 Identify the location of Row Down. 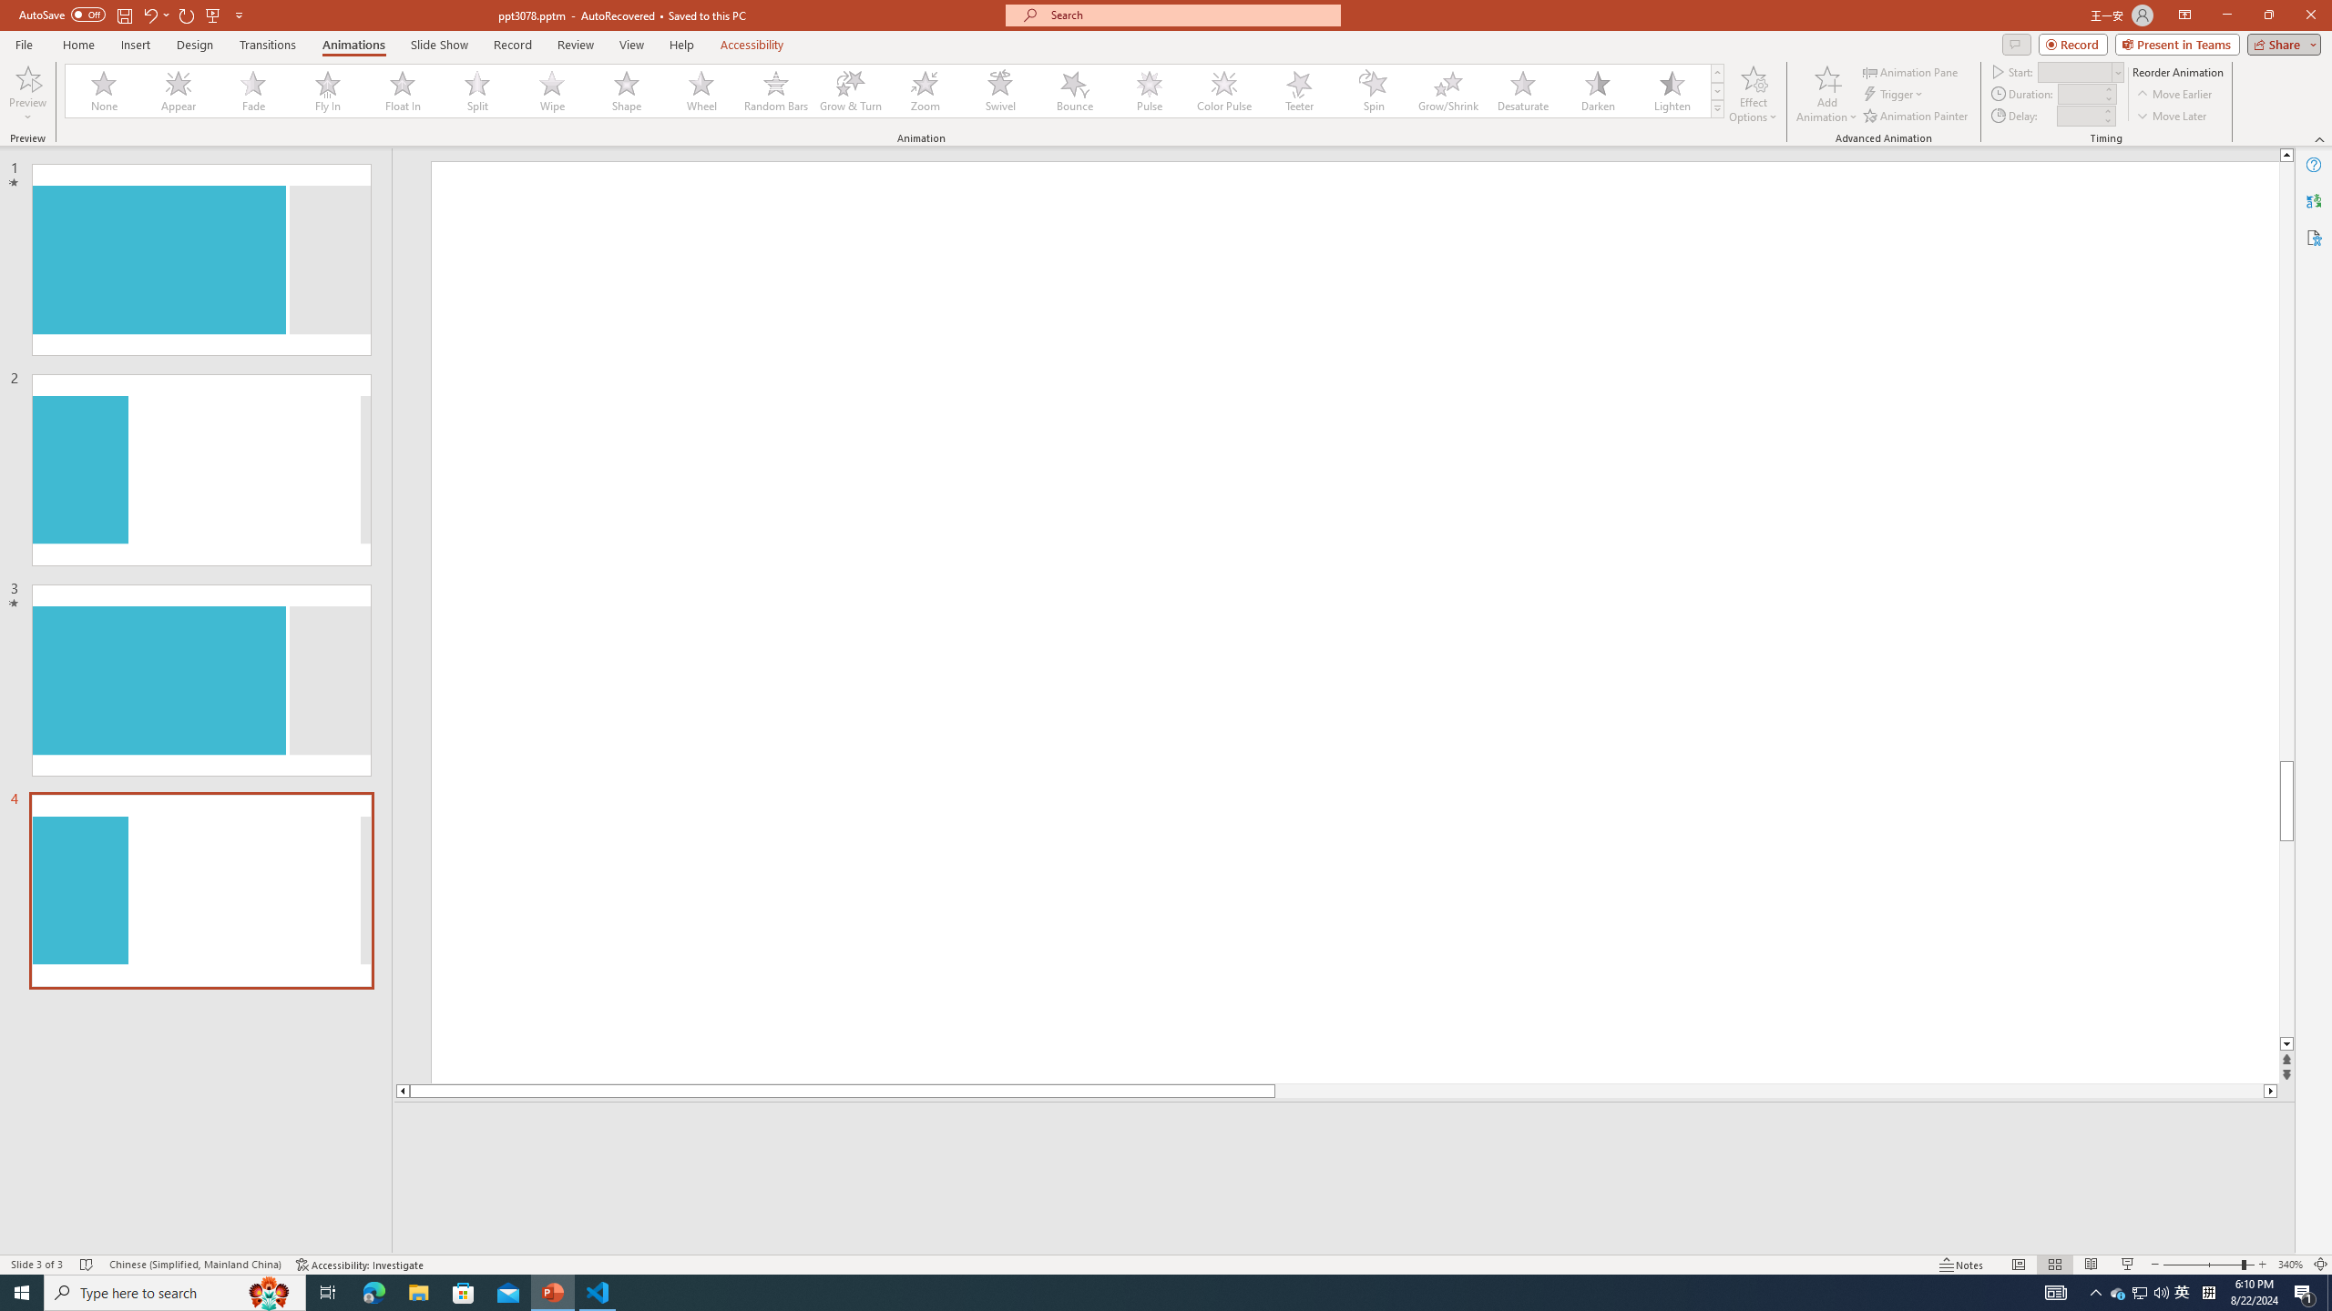
(1717, 91).